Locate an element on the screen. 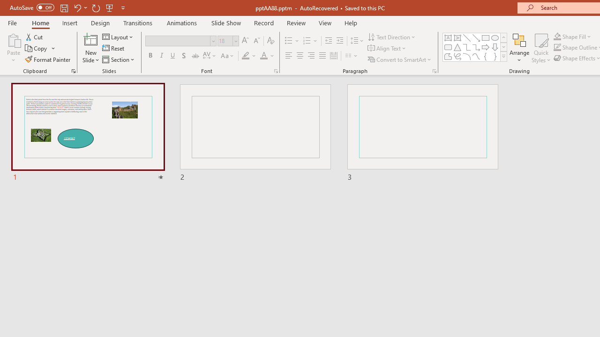  Format Painter is located at coordinates (48, 59).